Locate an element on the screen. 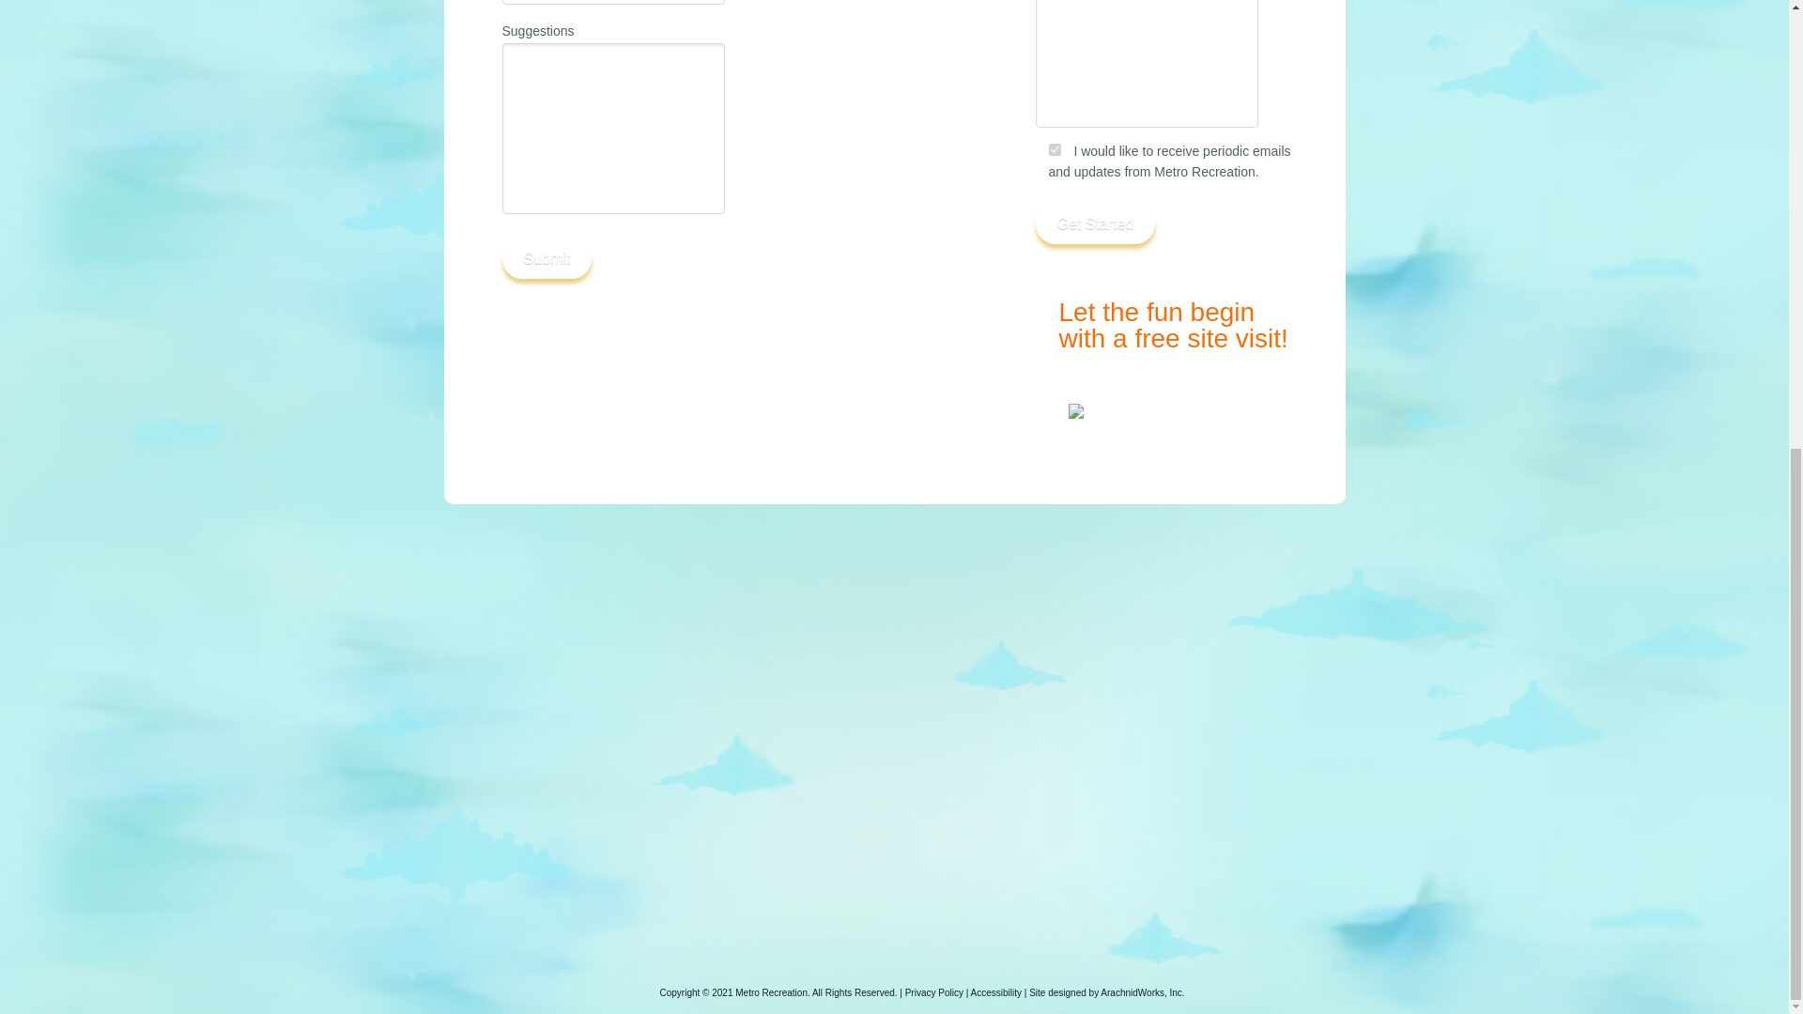 Image resolution: width=1803 pixels, height=1014 pixels. Submit is located at coordinates (1179, 325).